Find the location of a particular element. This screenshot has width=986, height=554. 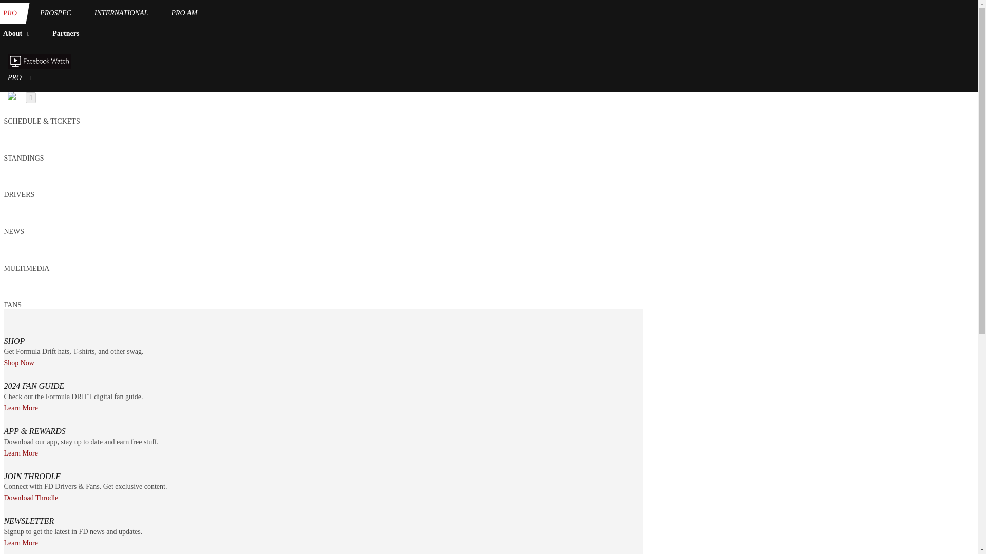

STANDINGS is located at coordinates (24, 158).